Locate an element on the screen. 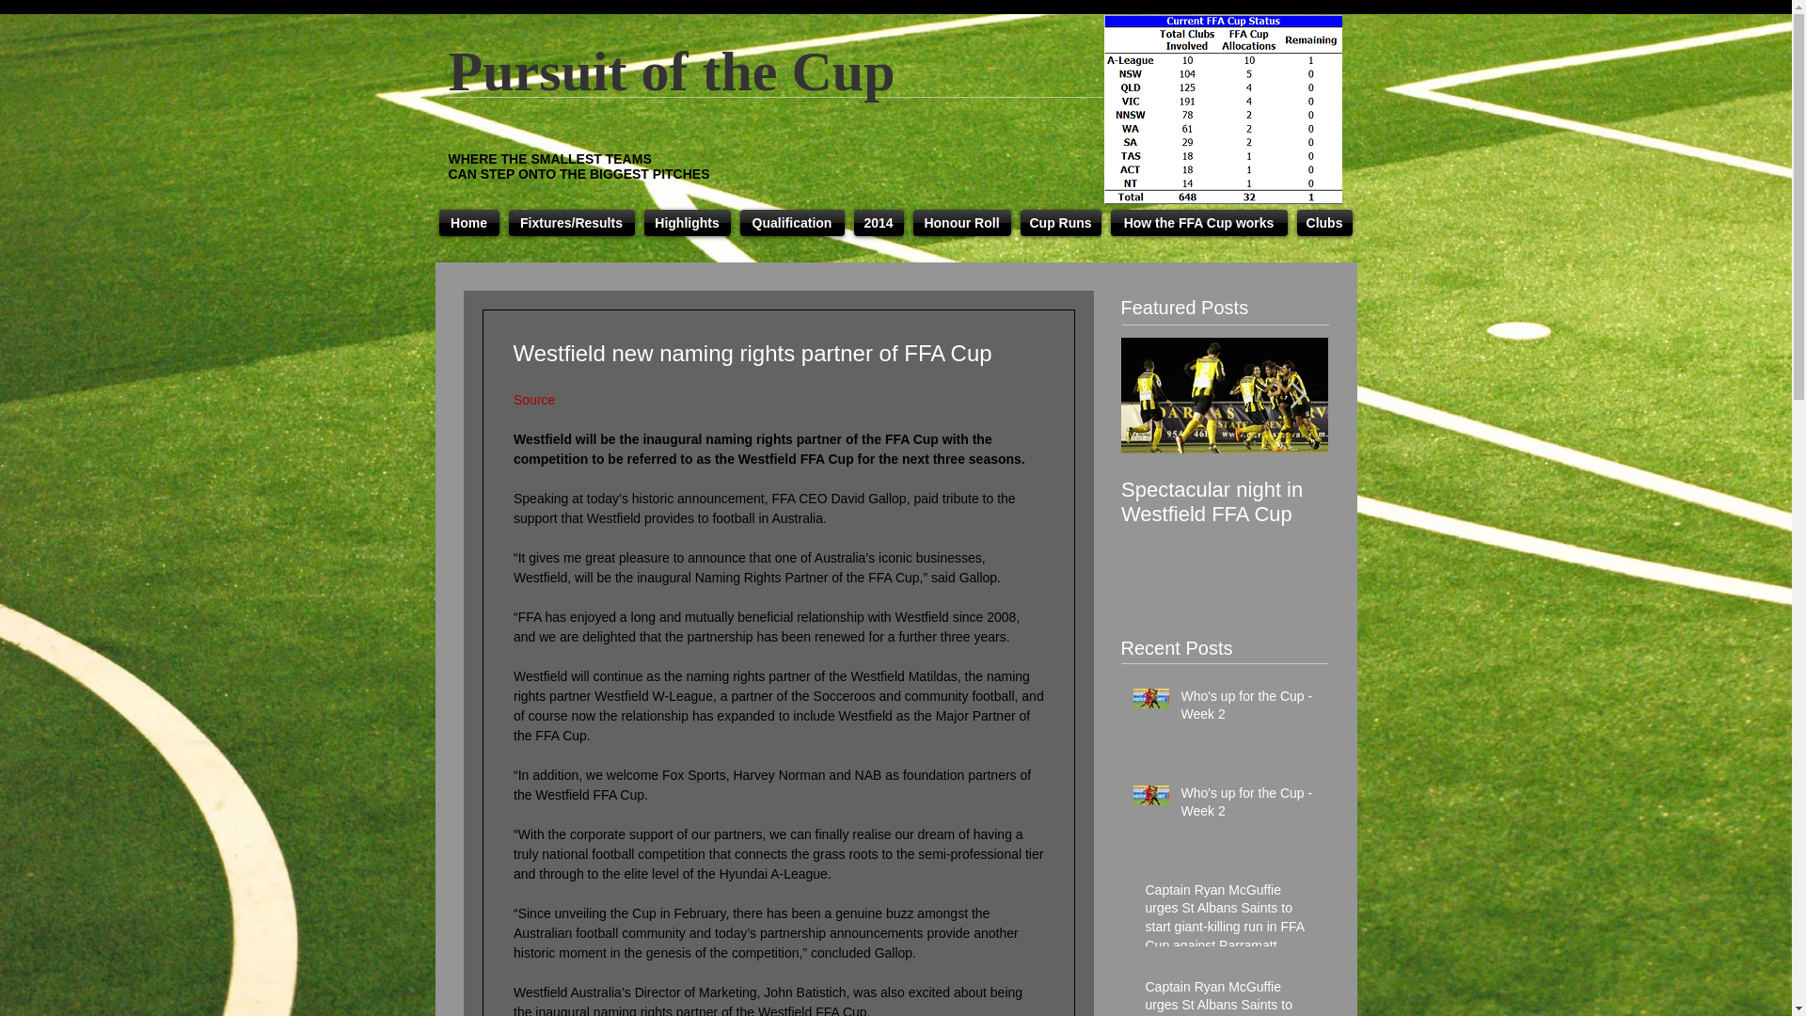  Who's up for the Cup - Week 2 is located at coordinates (1248, 806).